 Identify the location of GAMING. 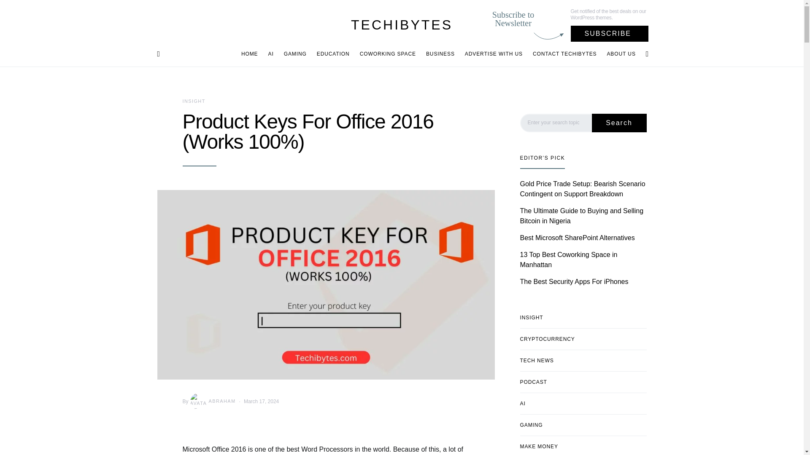
(295, 54).